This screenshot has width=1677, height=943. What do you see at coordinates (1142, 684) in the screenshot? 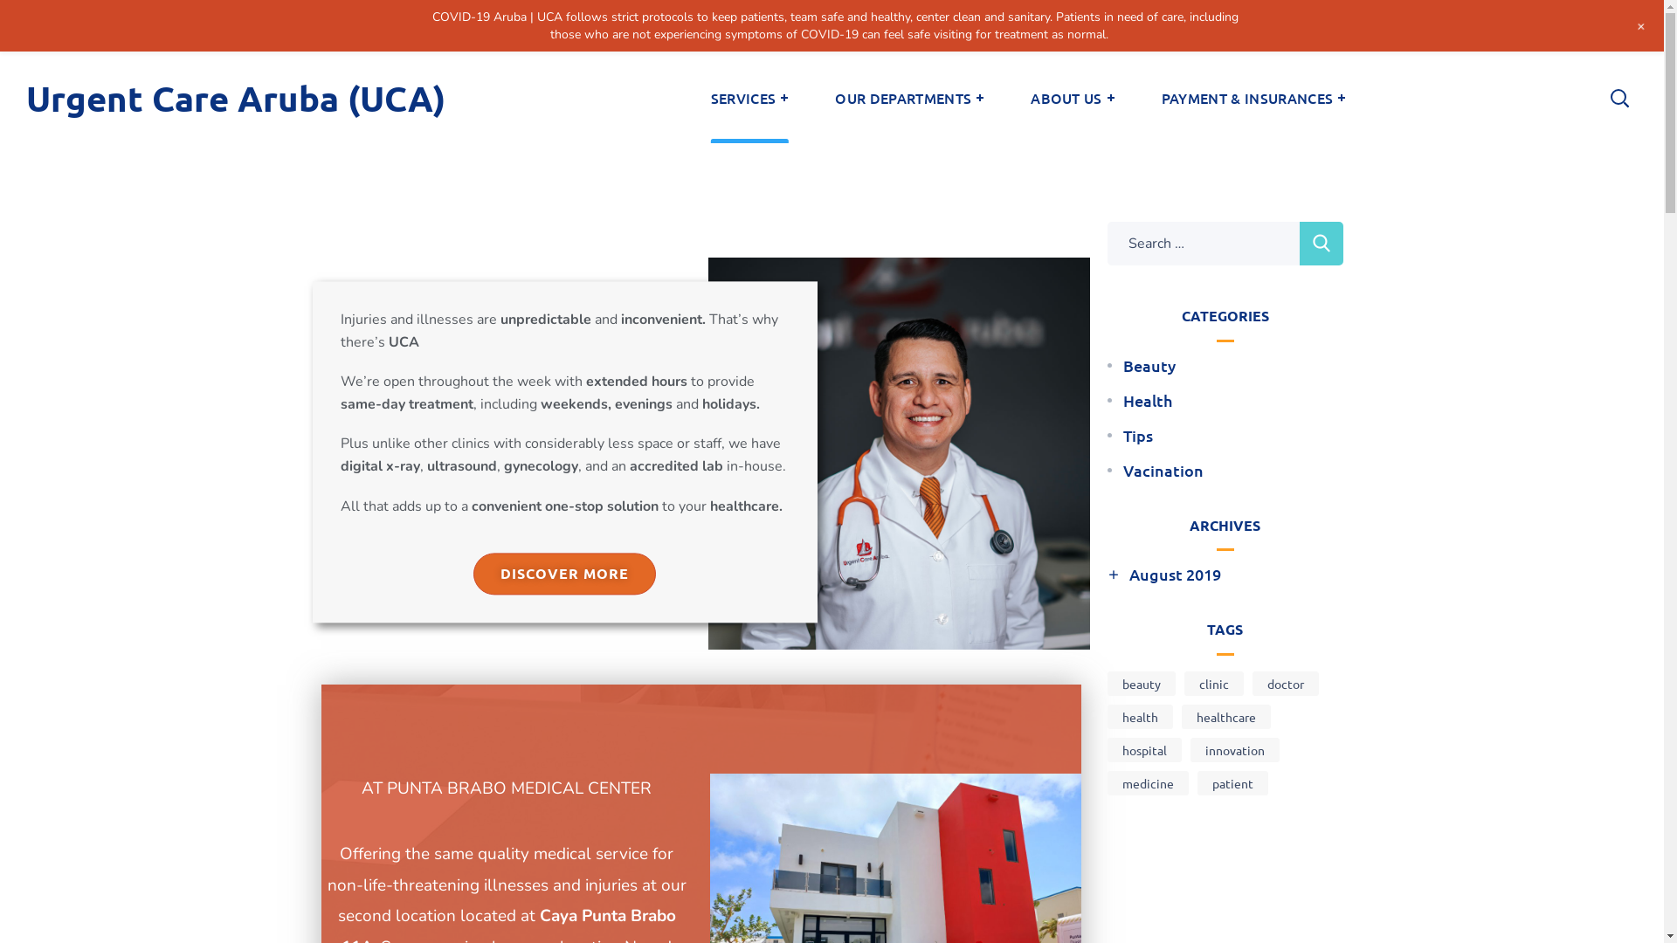
I see `beauty` at bounding box center [1142, 684].